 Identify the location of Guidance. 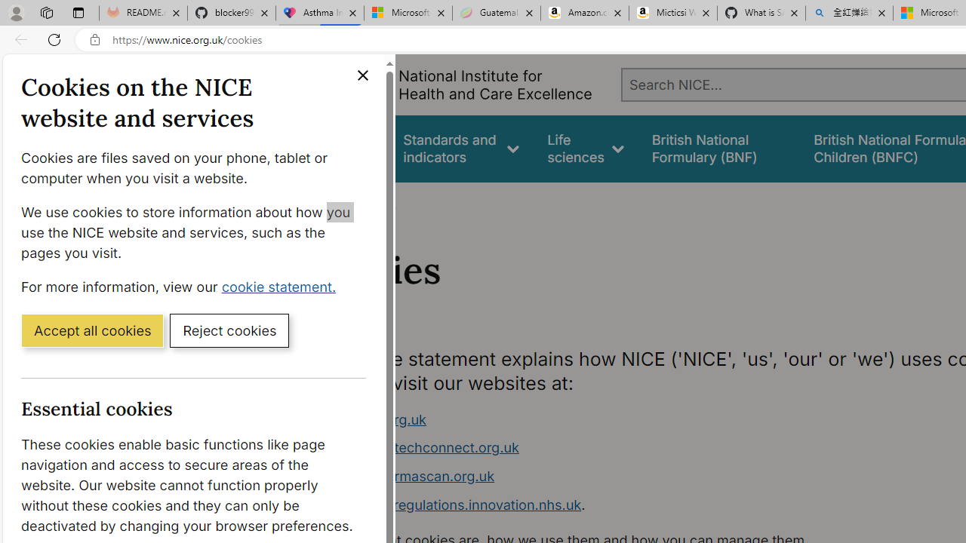
(346, 148).